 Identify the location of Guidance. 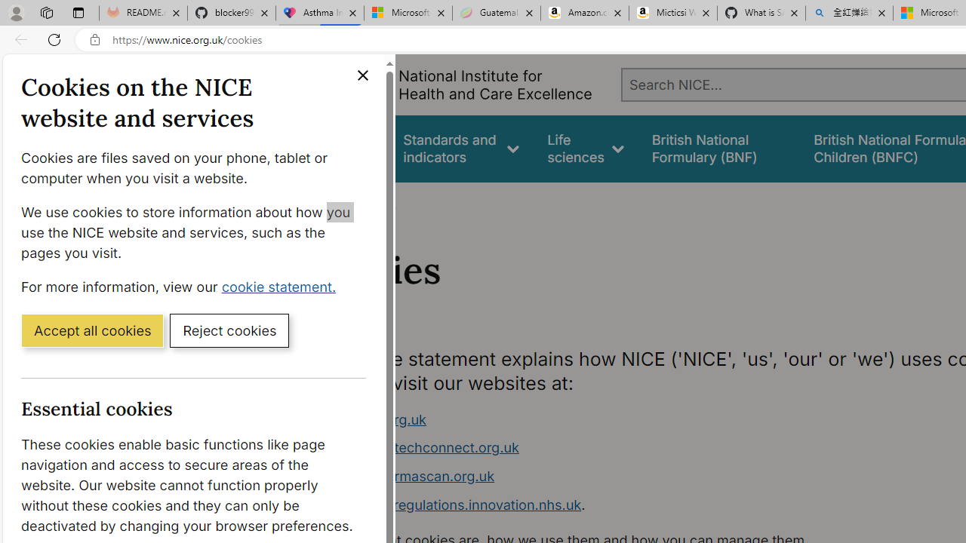
(346, 148).